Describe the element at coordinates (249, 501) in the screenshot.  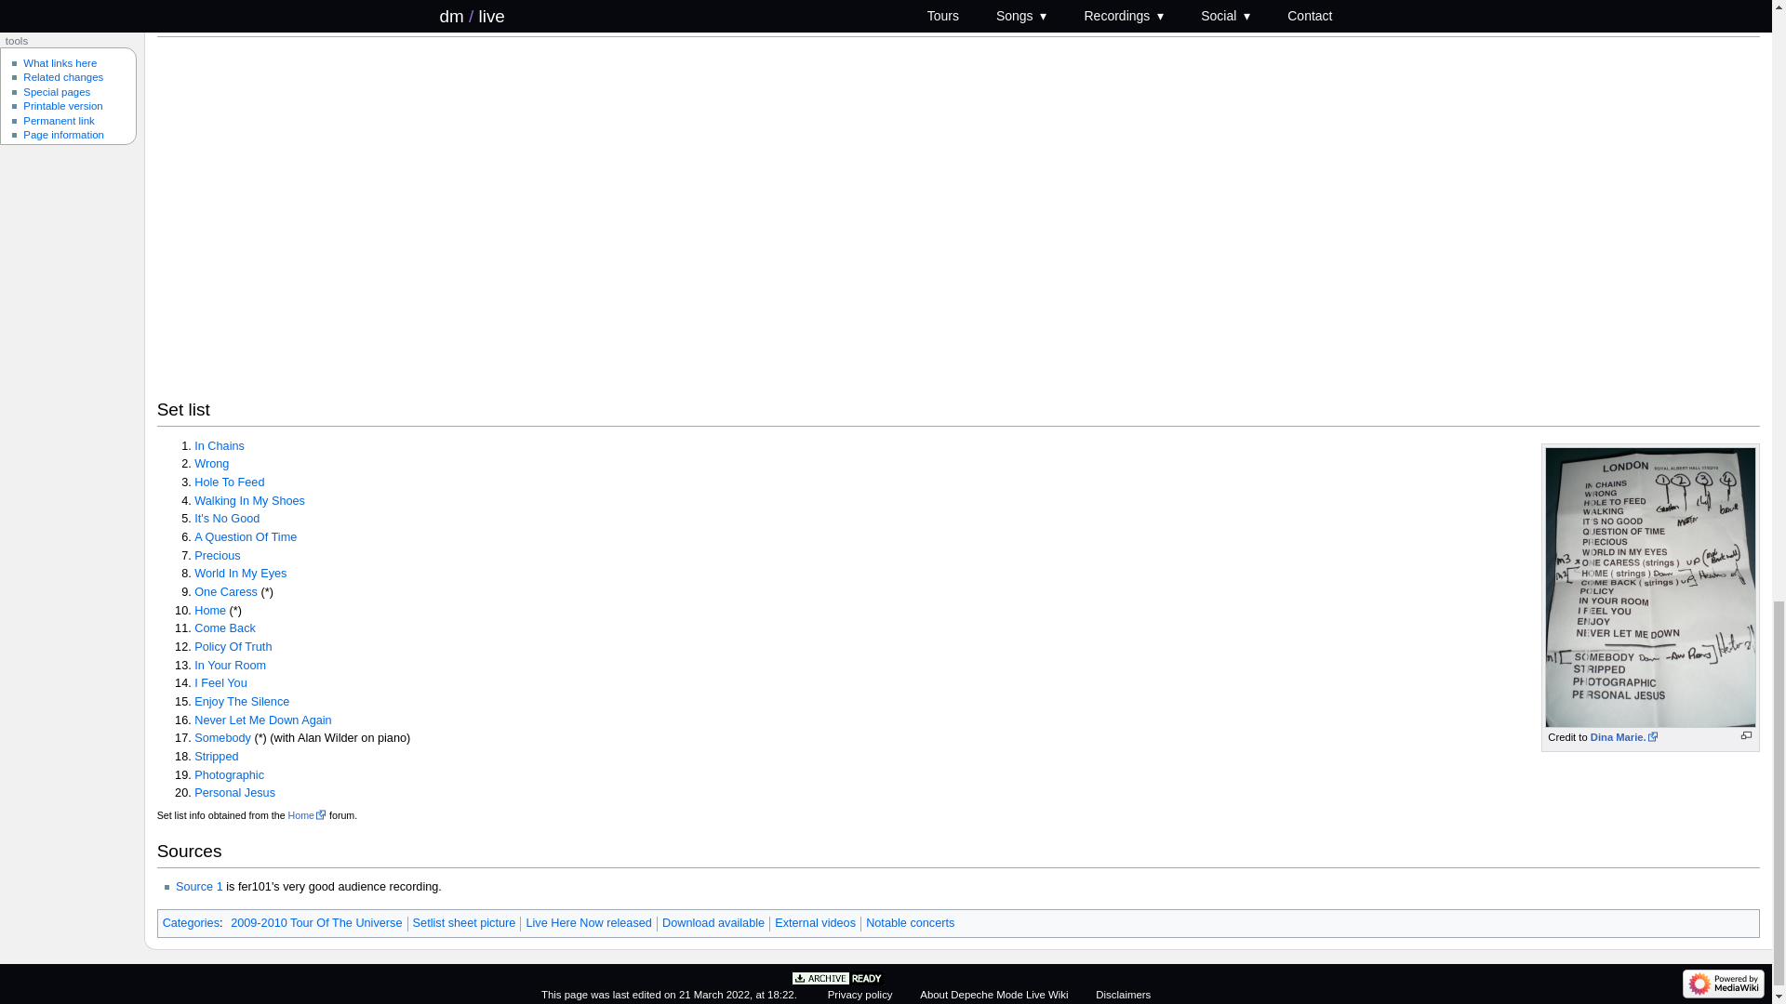
I see `Walking In My Shoes` at that location.